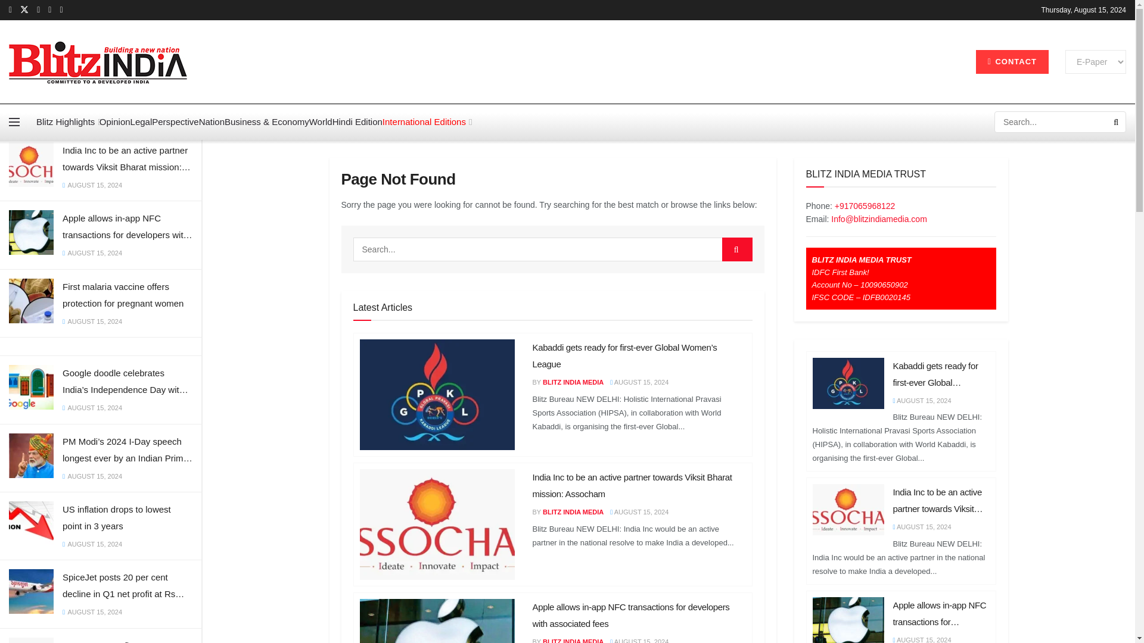 This screenshot has height=643, width=1144. Describe the element at coordinates (128, 641) in the screenshot. I see `HAL Q1 net profit surges 77 per cent to Rs 1,437 crore` at that location.